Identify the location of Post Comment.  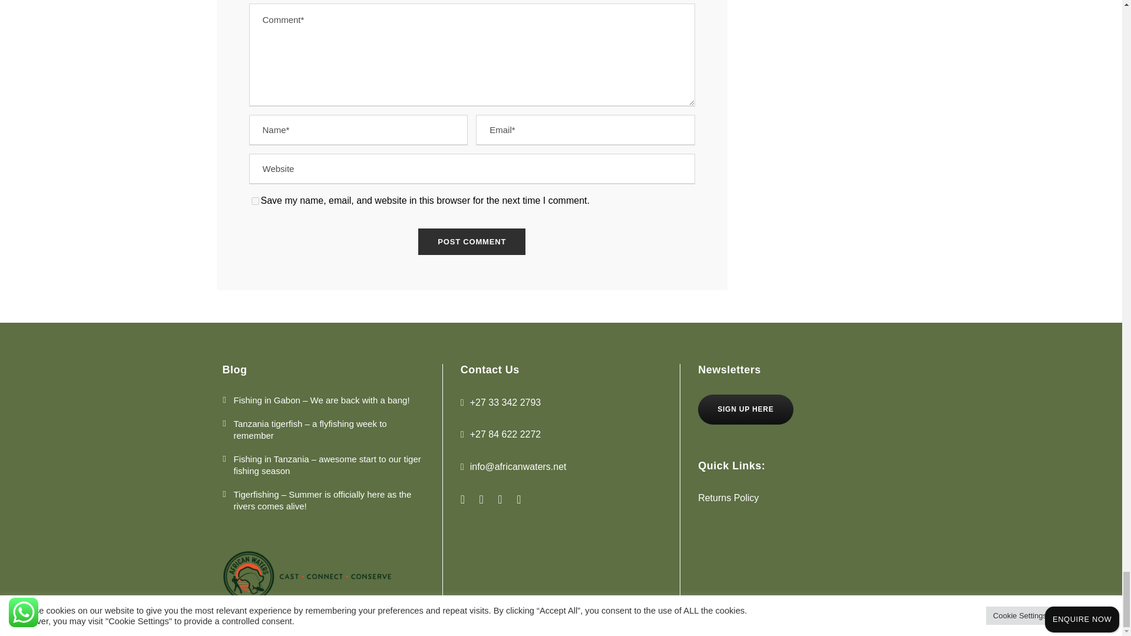
(472, 241).